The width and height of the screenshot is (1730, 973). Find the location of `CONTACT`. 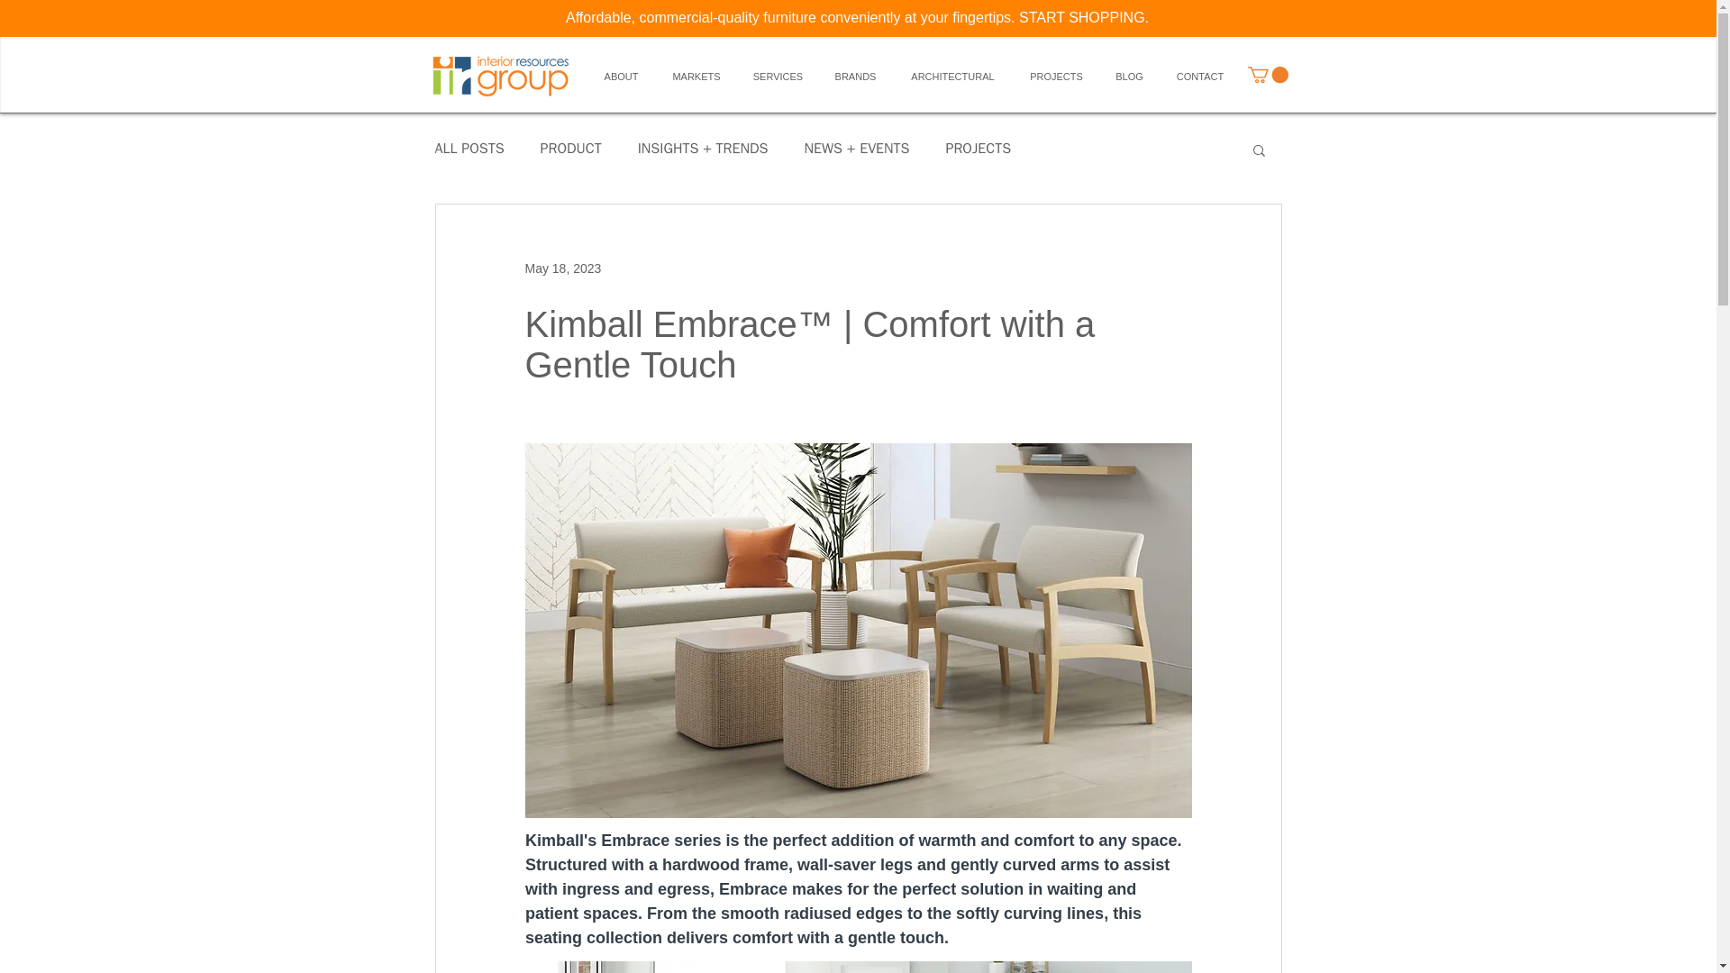

CONTACT is located at coordinates (1199, 76).